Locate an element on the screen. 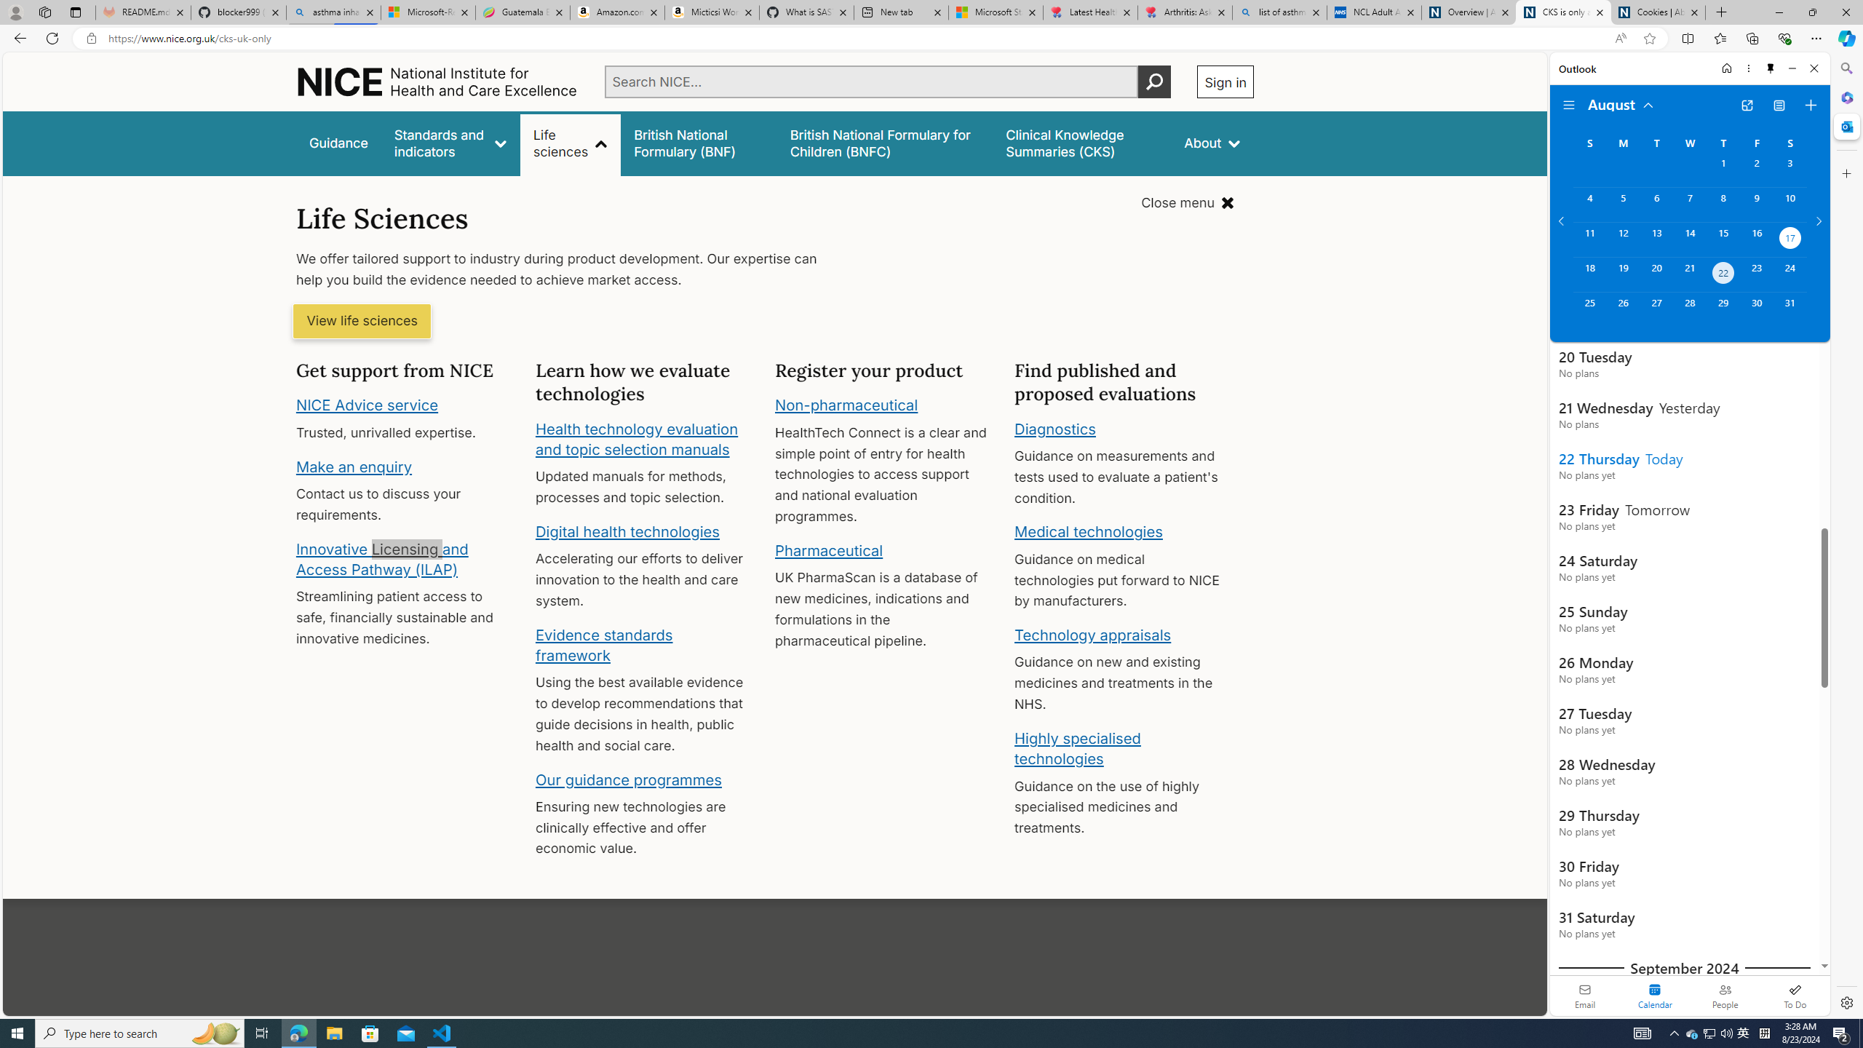 This screenshot has width=1863, height=1048. Sunday, August 25, 2024.  is located at coordinates (1589, 309).